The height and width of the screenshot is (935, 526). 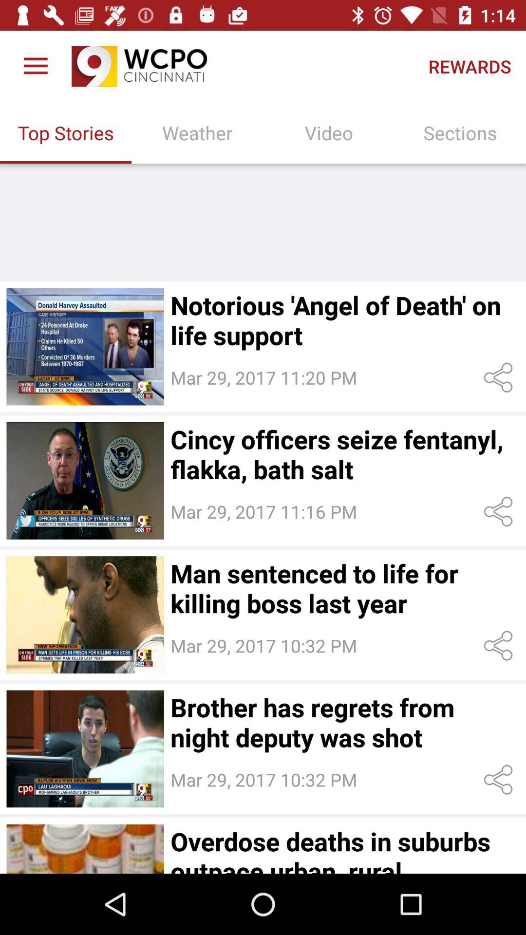 What do you see at coordinates (500, 780) in the screenshot?
I see `share the article` at bounding box center [500, 780].